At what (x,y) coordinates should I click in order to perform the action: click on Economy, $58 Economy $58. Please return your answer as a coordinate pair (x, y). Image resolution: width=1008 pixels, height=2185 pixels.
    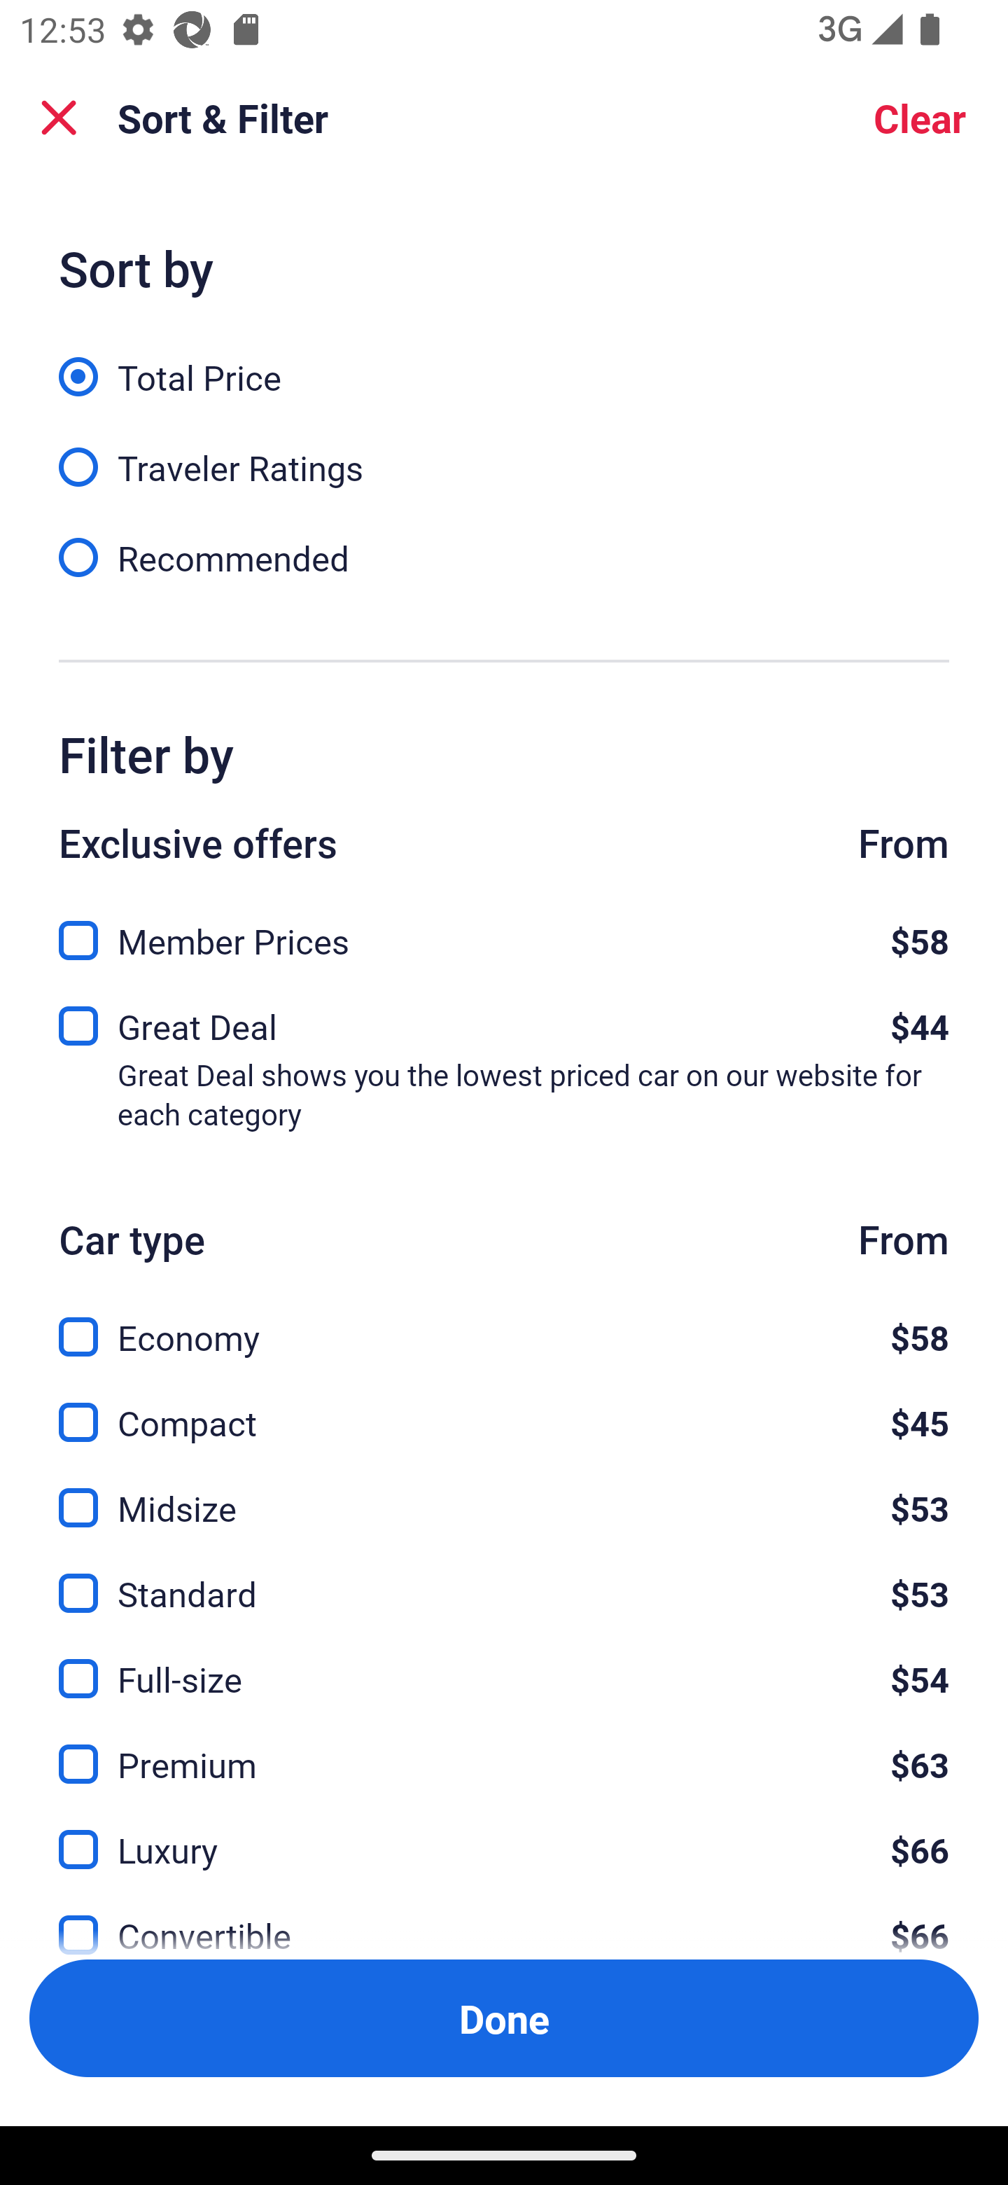
    Looking at the image, I should click on (504, 1321).